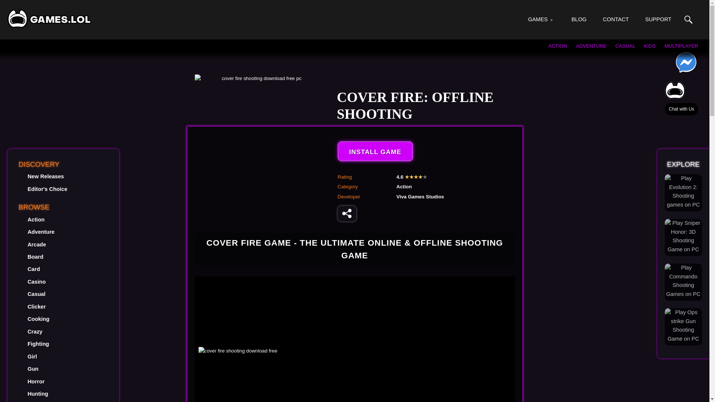  Describe the element at coordinates (681, 45) in the screenshot. I see `MULTIPLAYER` at that location.